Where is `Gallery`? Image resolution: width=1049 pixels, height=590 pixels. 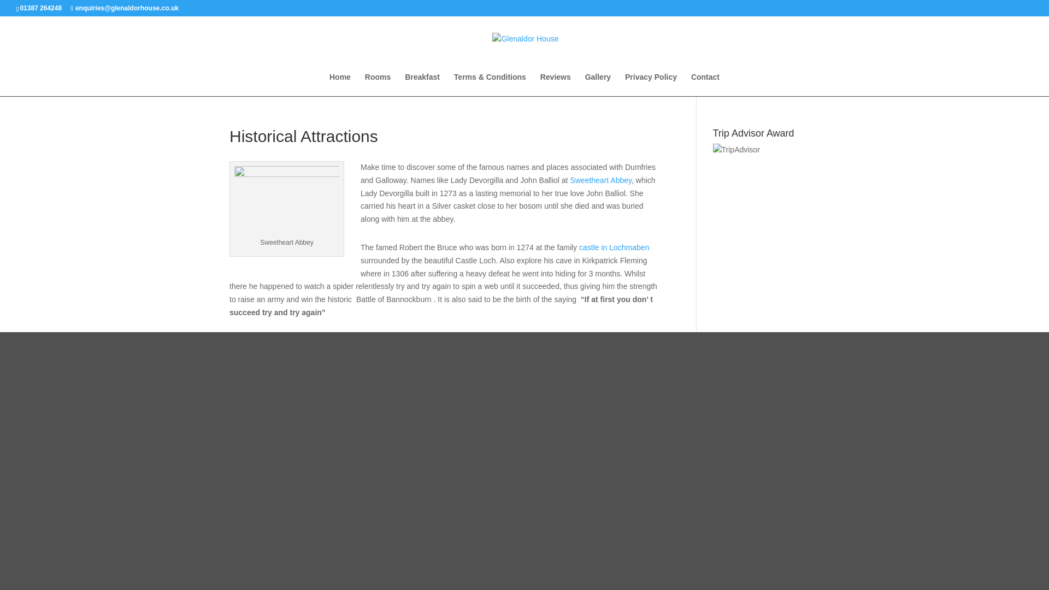 Gallery is located at coordinates (598, 84).